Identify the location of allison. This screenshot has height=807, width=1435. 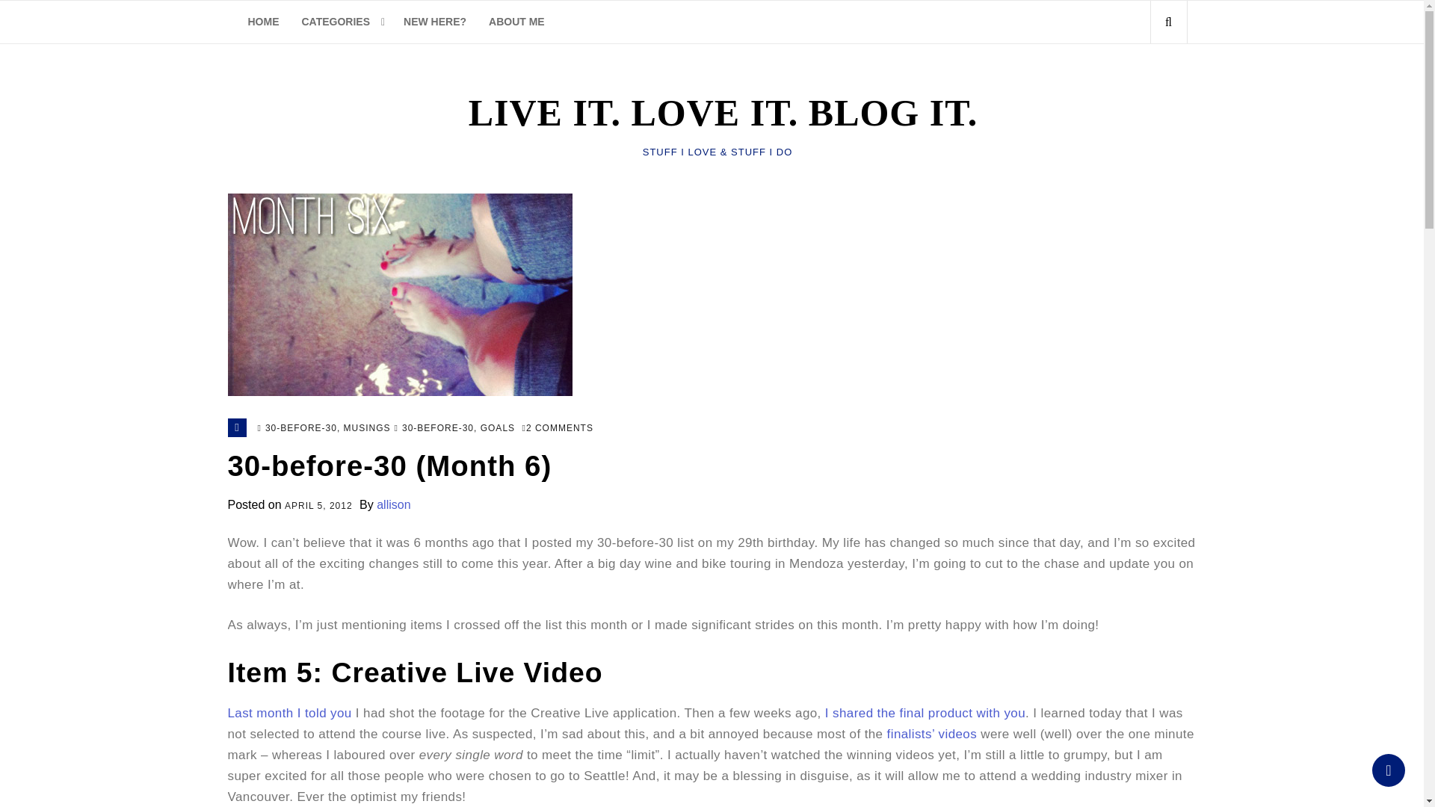
(393, 504).